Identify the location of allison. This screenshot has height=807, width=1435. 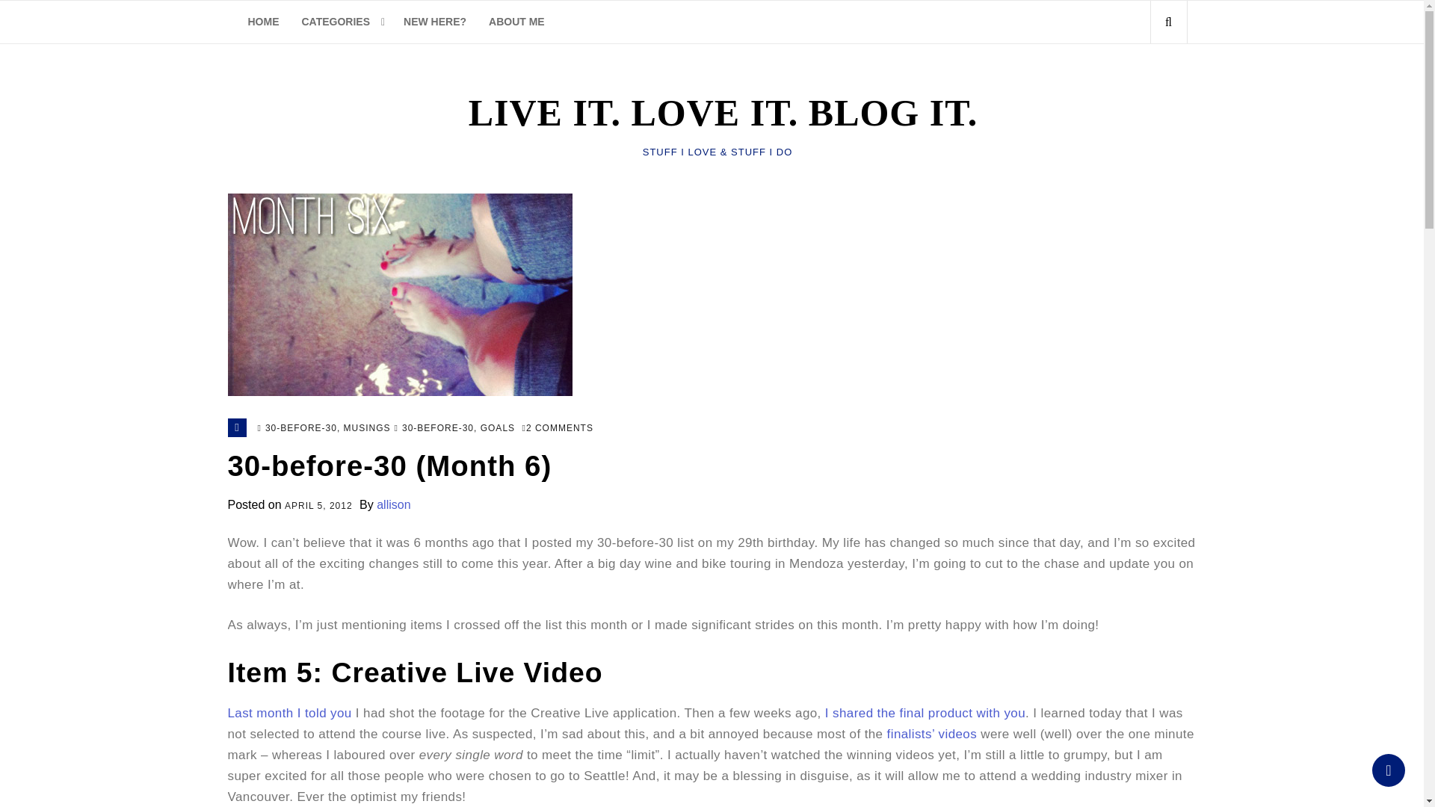
(393, 504).